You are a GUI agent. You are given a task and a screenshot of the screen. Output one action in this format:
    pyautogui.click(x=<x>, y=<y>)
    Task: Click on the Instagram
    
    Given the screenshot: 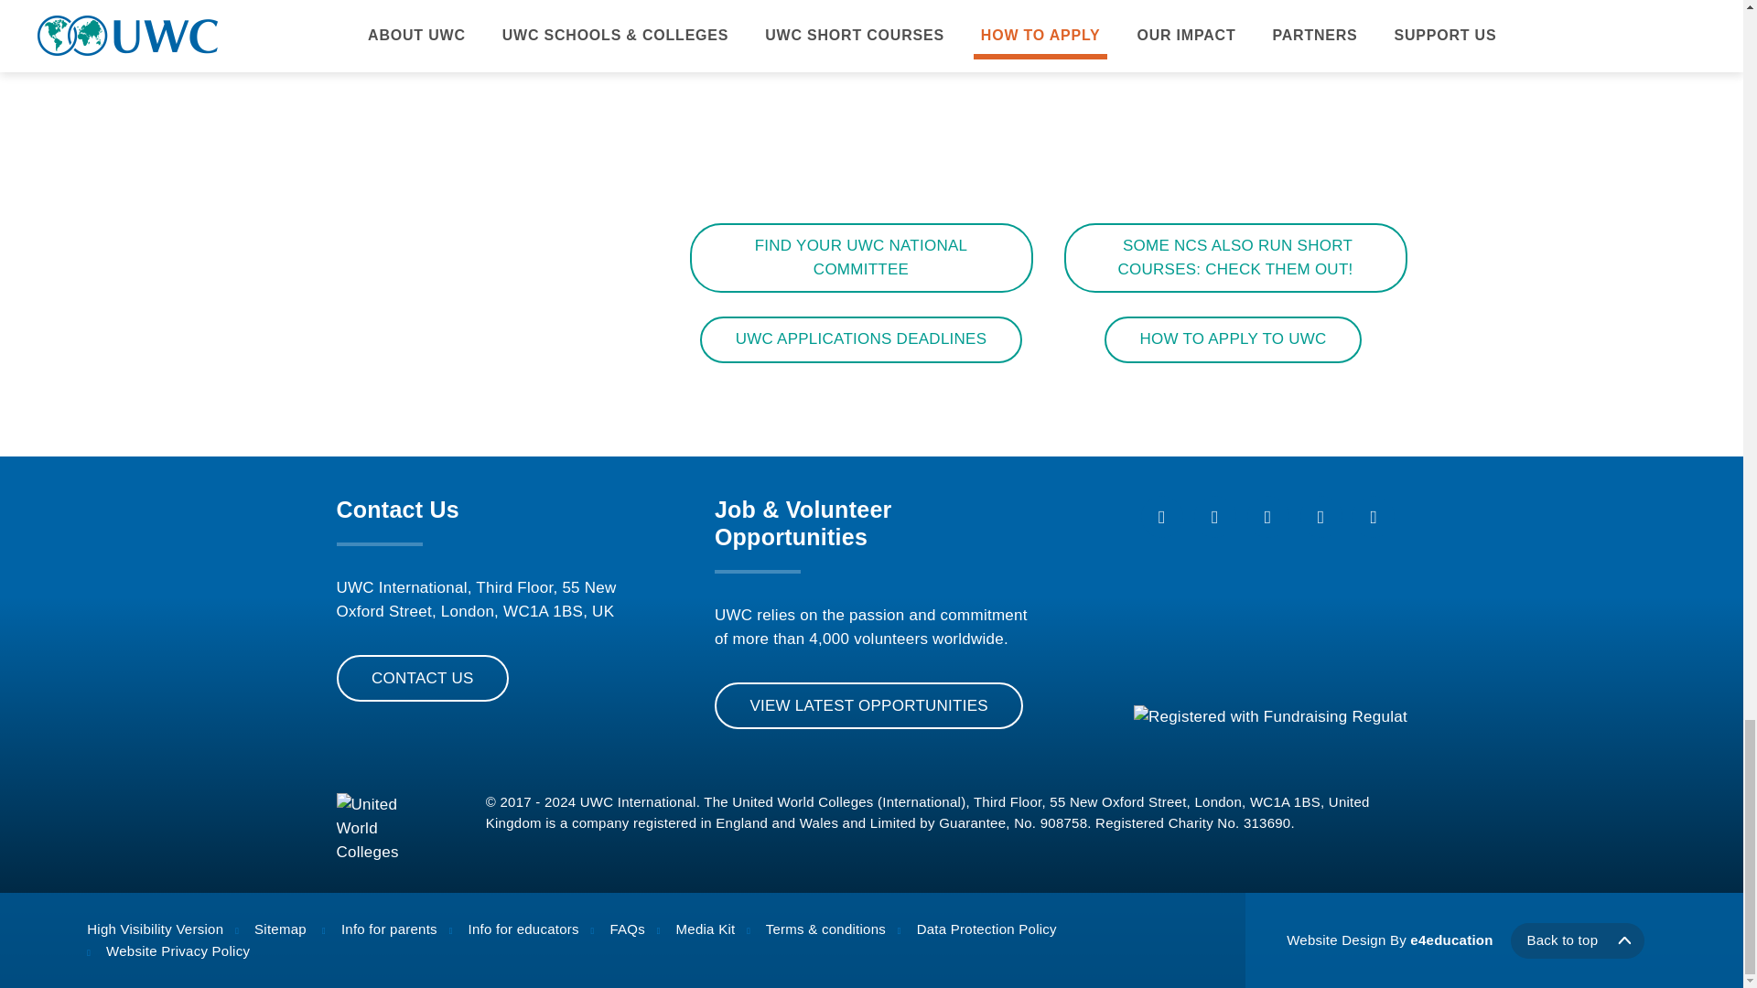 What is the action you would take?
    pyautogui.click(x=1268, y=516)
    